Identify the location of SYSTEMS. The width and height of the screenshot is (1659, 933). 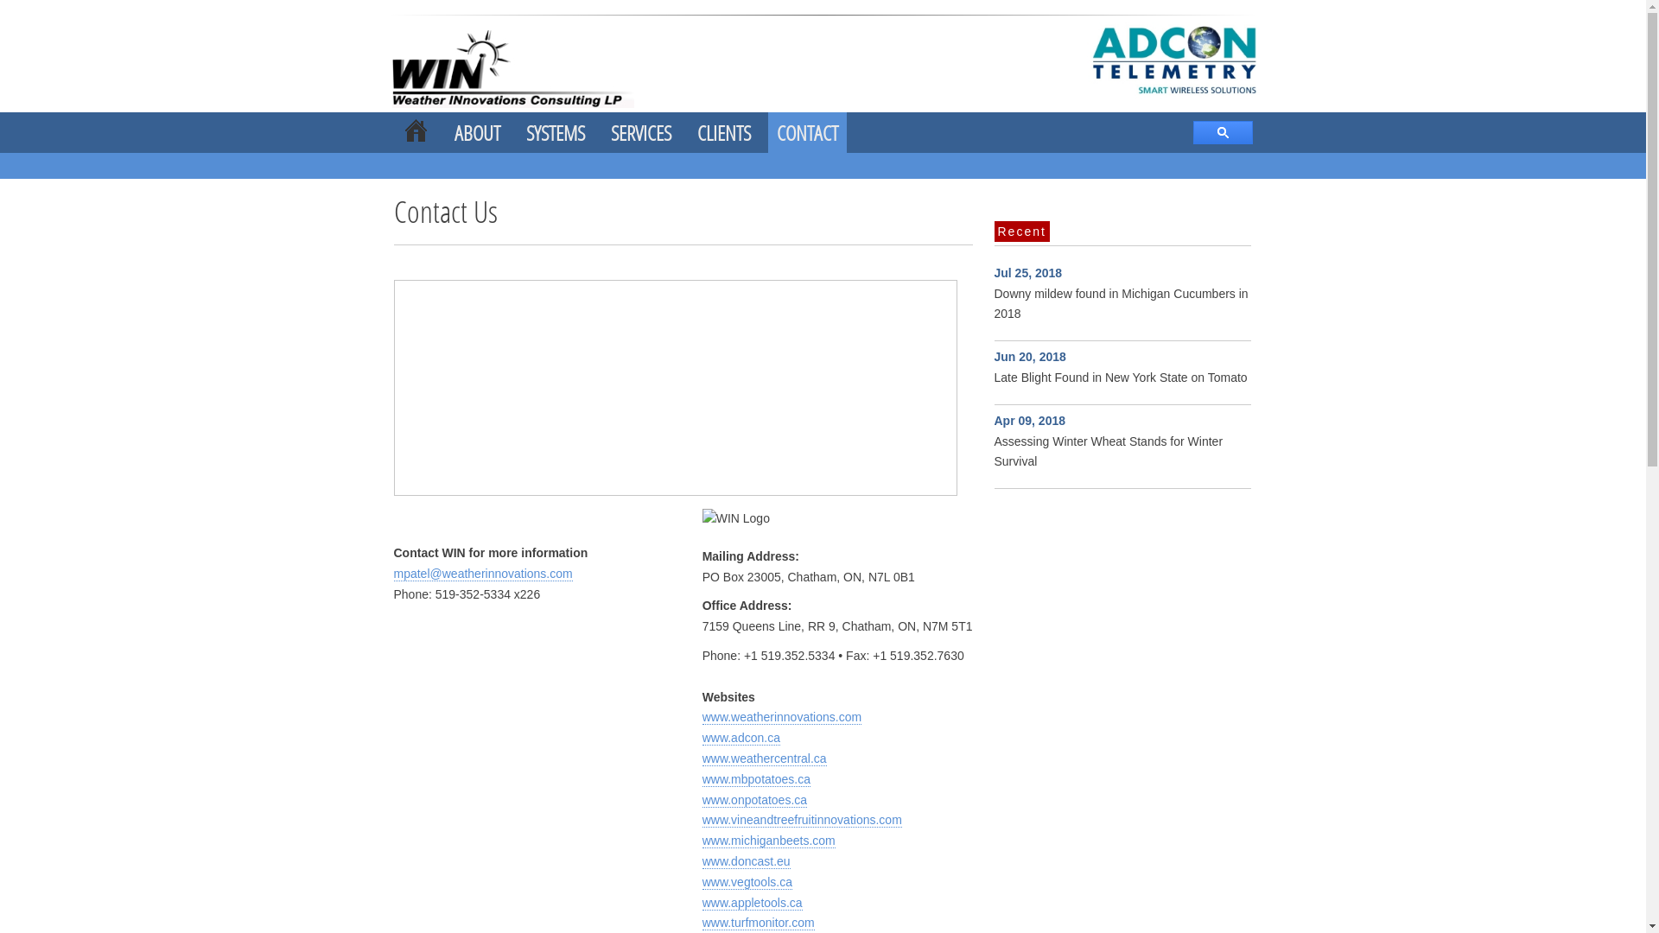
(555, 133).